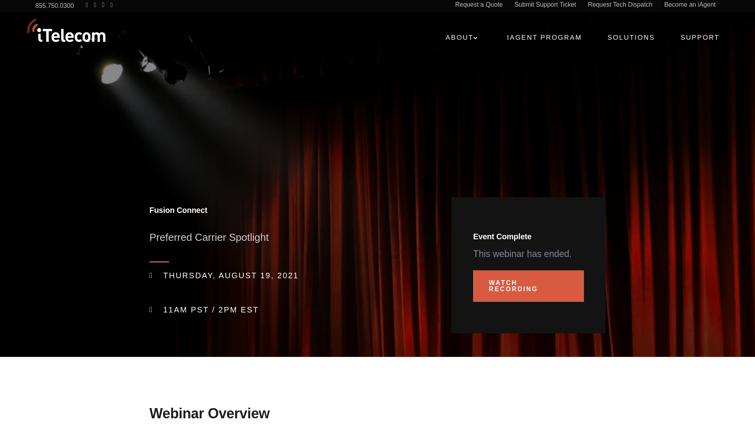 This screenshot has height=425, width=755. I want to click on Submit Support Ticket, so click(545, 6).